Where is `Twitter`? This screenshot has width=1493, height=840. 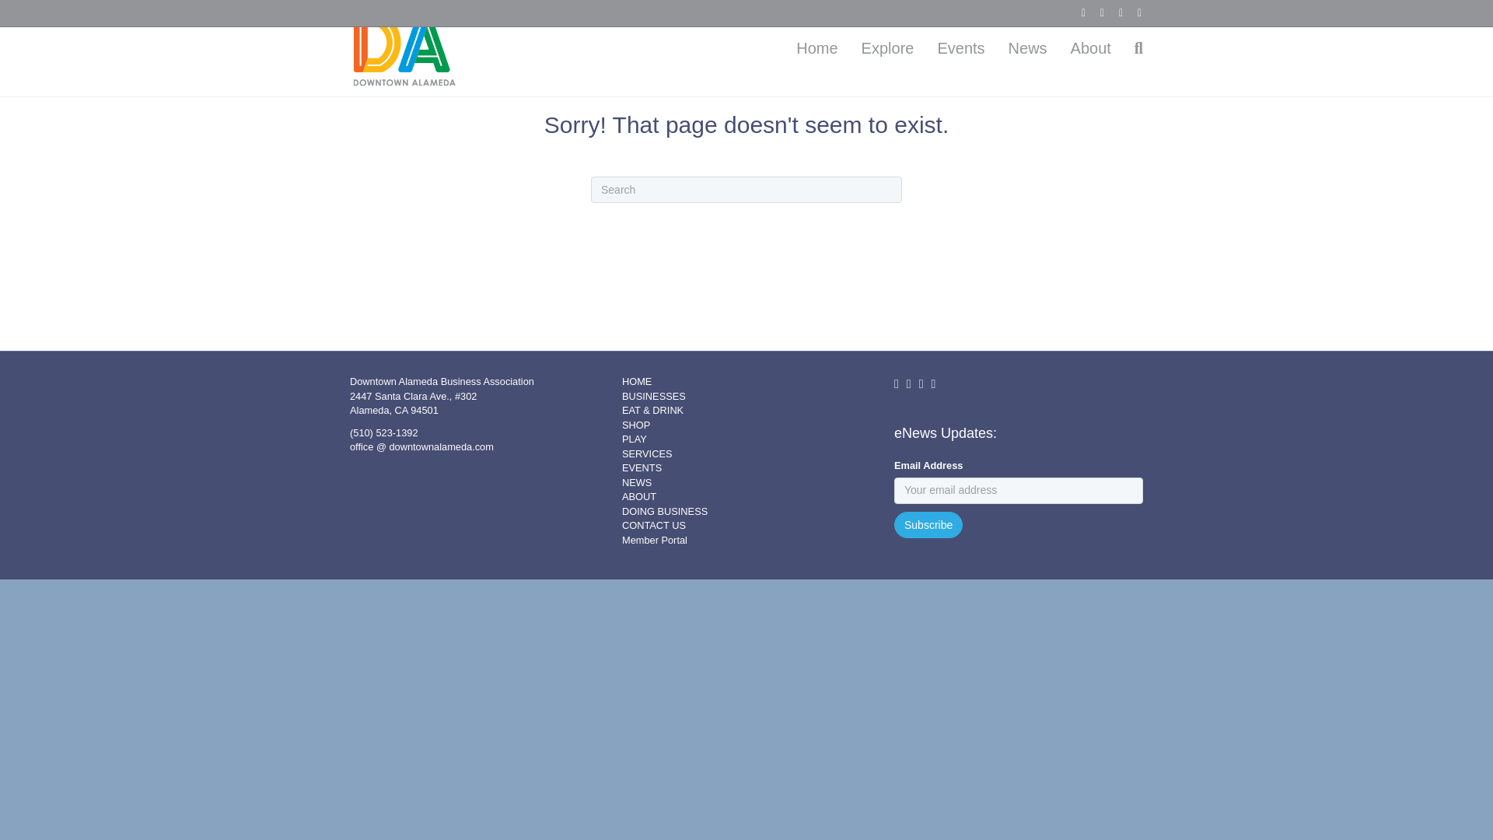
Twitter is located at coordinates (1095, 12).